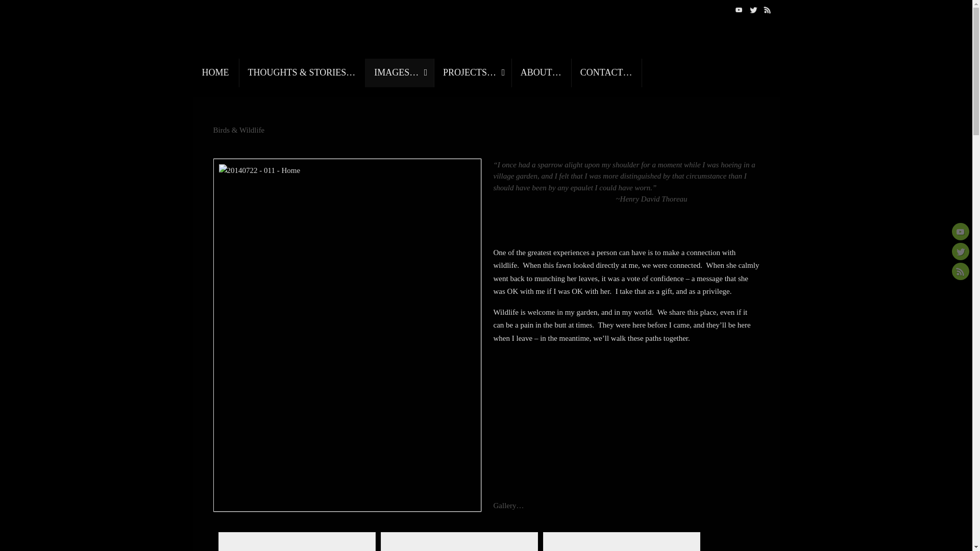  Describe the element at coordinates (753, 10) in the screenshot. I see `Twitter` at that location.